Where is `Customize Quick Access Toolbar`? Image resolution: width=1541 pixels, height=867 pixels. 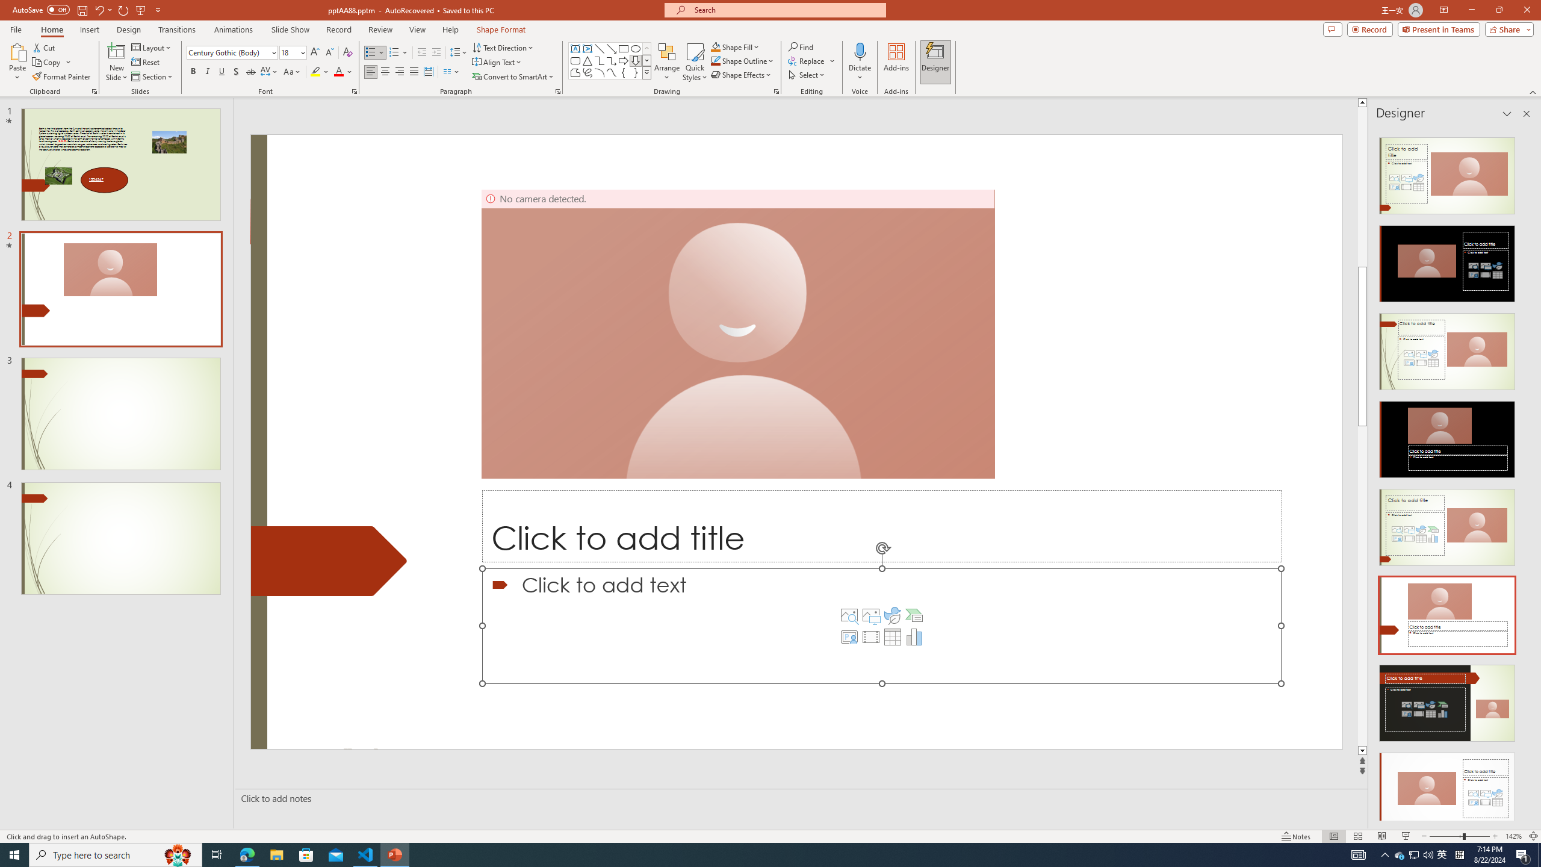
Customize Quick Access Toolbar is located at coordinates (158, 10).